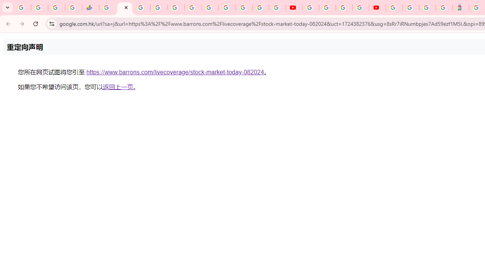  I want to click on Sign in - Google Accounts, so click(158, 8).